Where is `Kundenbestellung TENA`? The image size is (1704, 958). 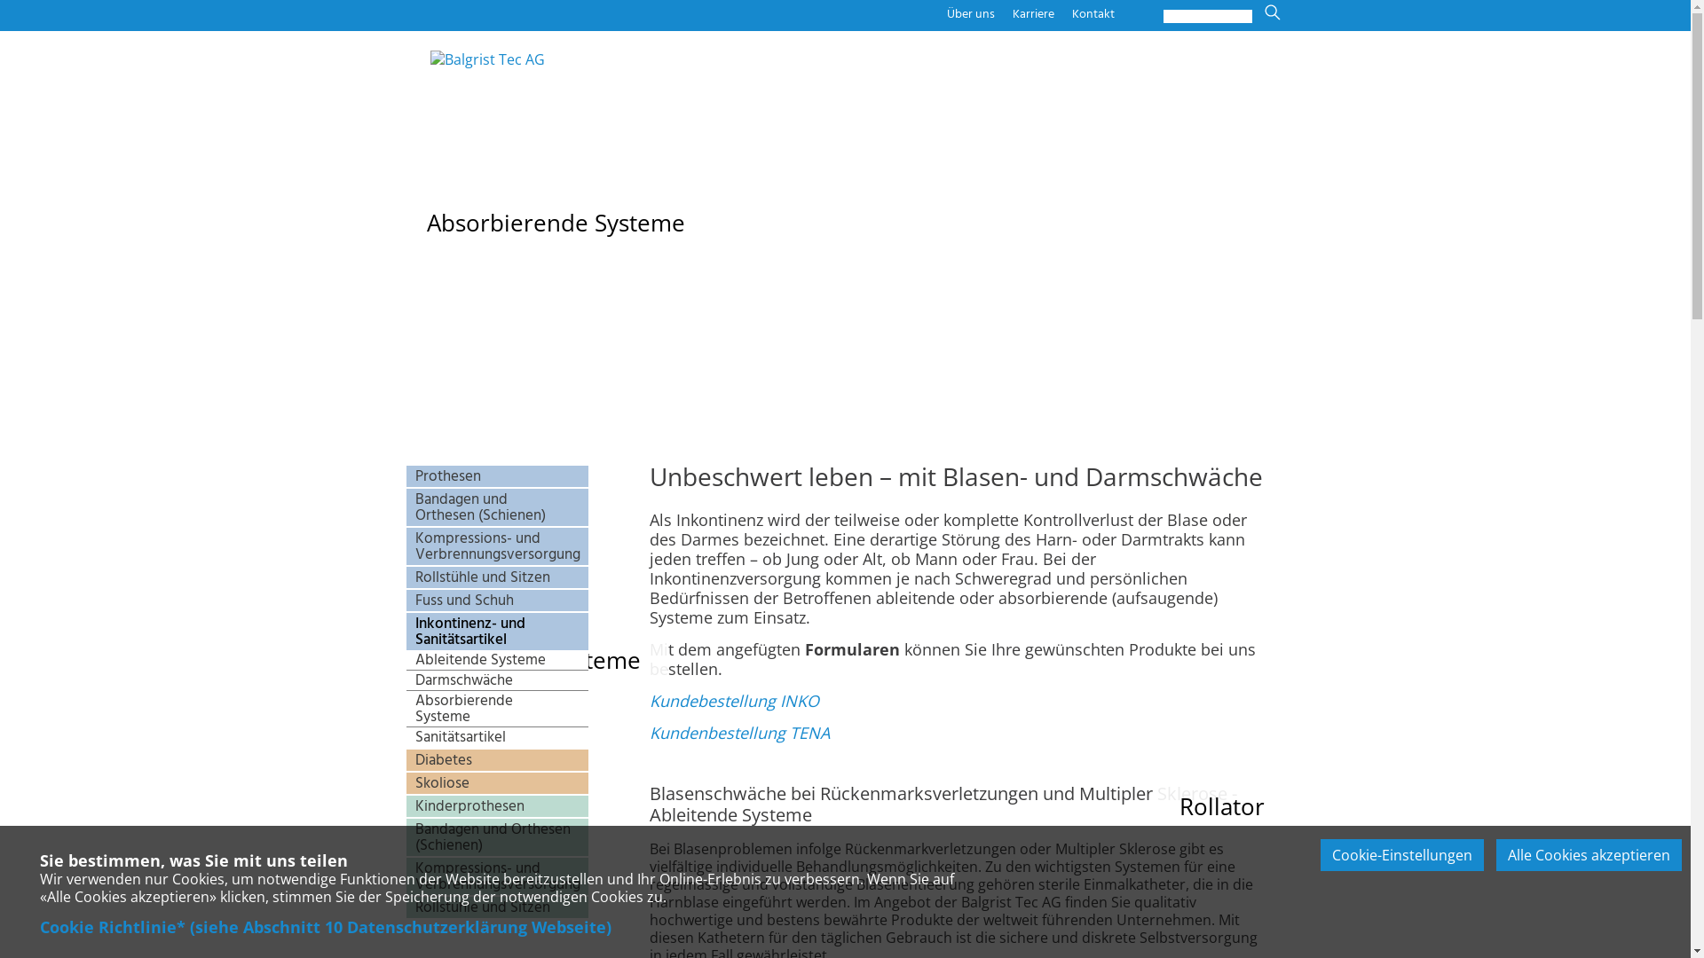
Kundenbestellung TENA is located at coordinates (740, 733).